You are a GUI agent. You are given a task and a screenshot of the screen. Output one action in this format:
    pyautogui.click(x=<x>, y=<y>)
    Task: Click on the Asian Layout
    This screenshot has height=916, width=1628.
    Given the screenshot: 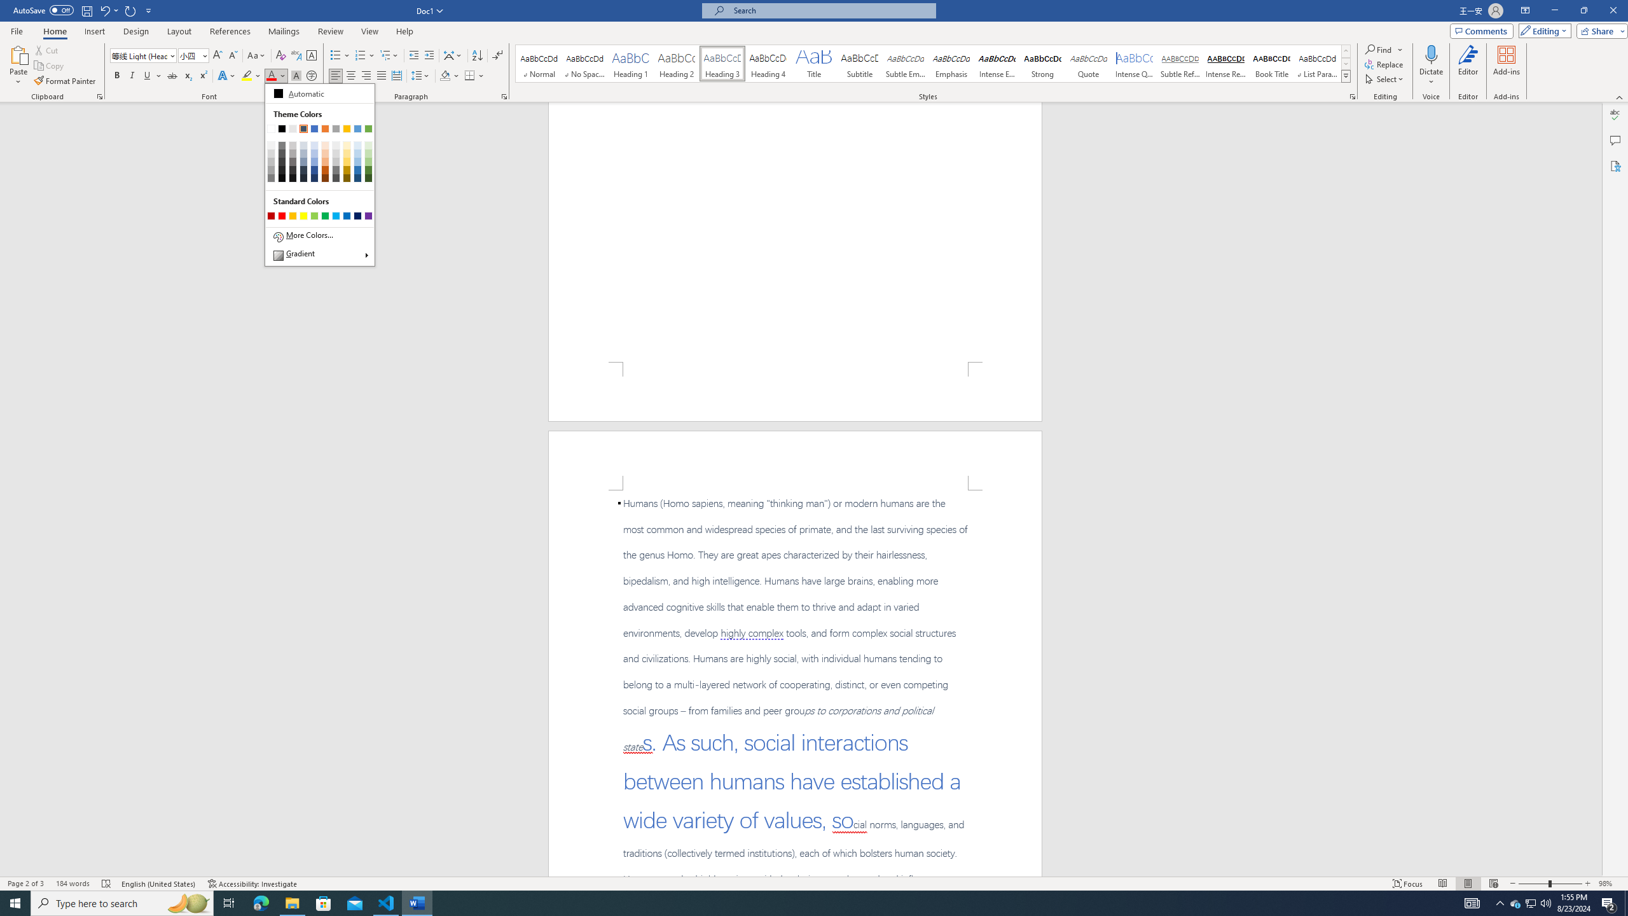 What is the action you would take?
    pyautogui.click(x=453, y=56)
    